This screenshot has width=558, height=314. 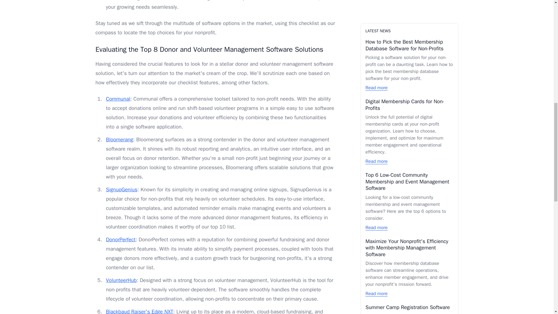 What do you see at coordinates (121, 240) in the screenshot?
I see `DonorPerfect` at bounding box center [121, 240].